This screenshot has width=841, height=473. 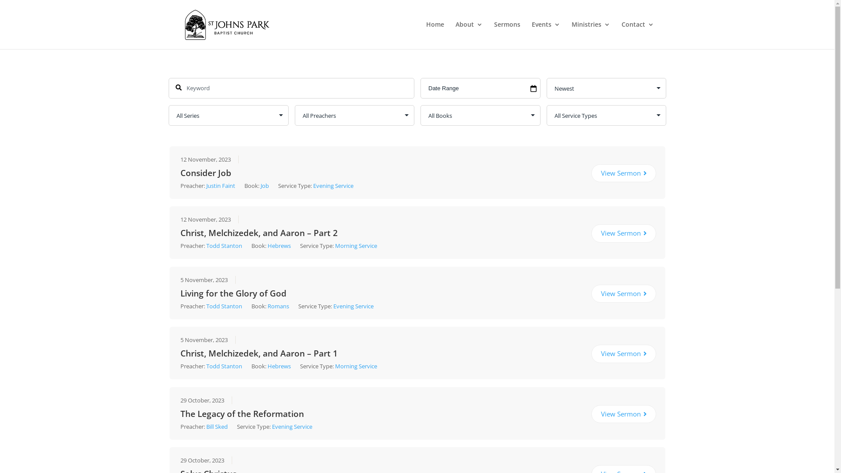 What do you see at coordinates (624, 414) in the screenshot?
I see `View Sermon` at bounding box center [624, 414].